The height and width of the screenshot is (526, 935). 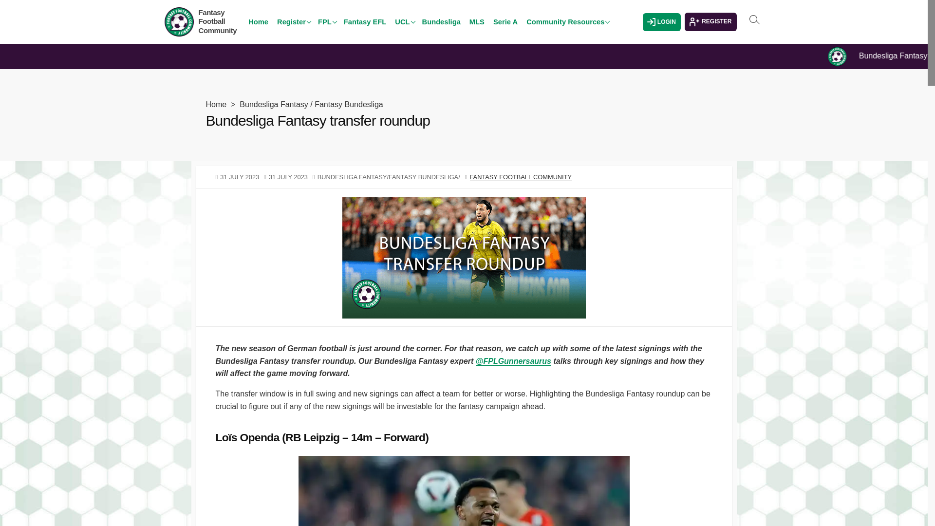 I want to click on Register, so click(x=293, y=21).